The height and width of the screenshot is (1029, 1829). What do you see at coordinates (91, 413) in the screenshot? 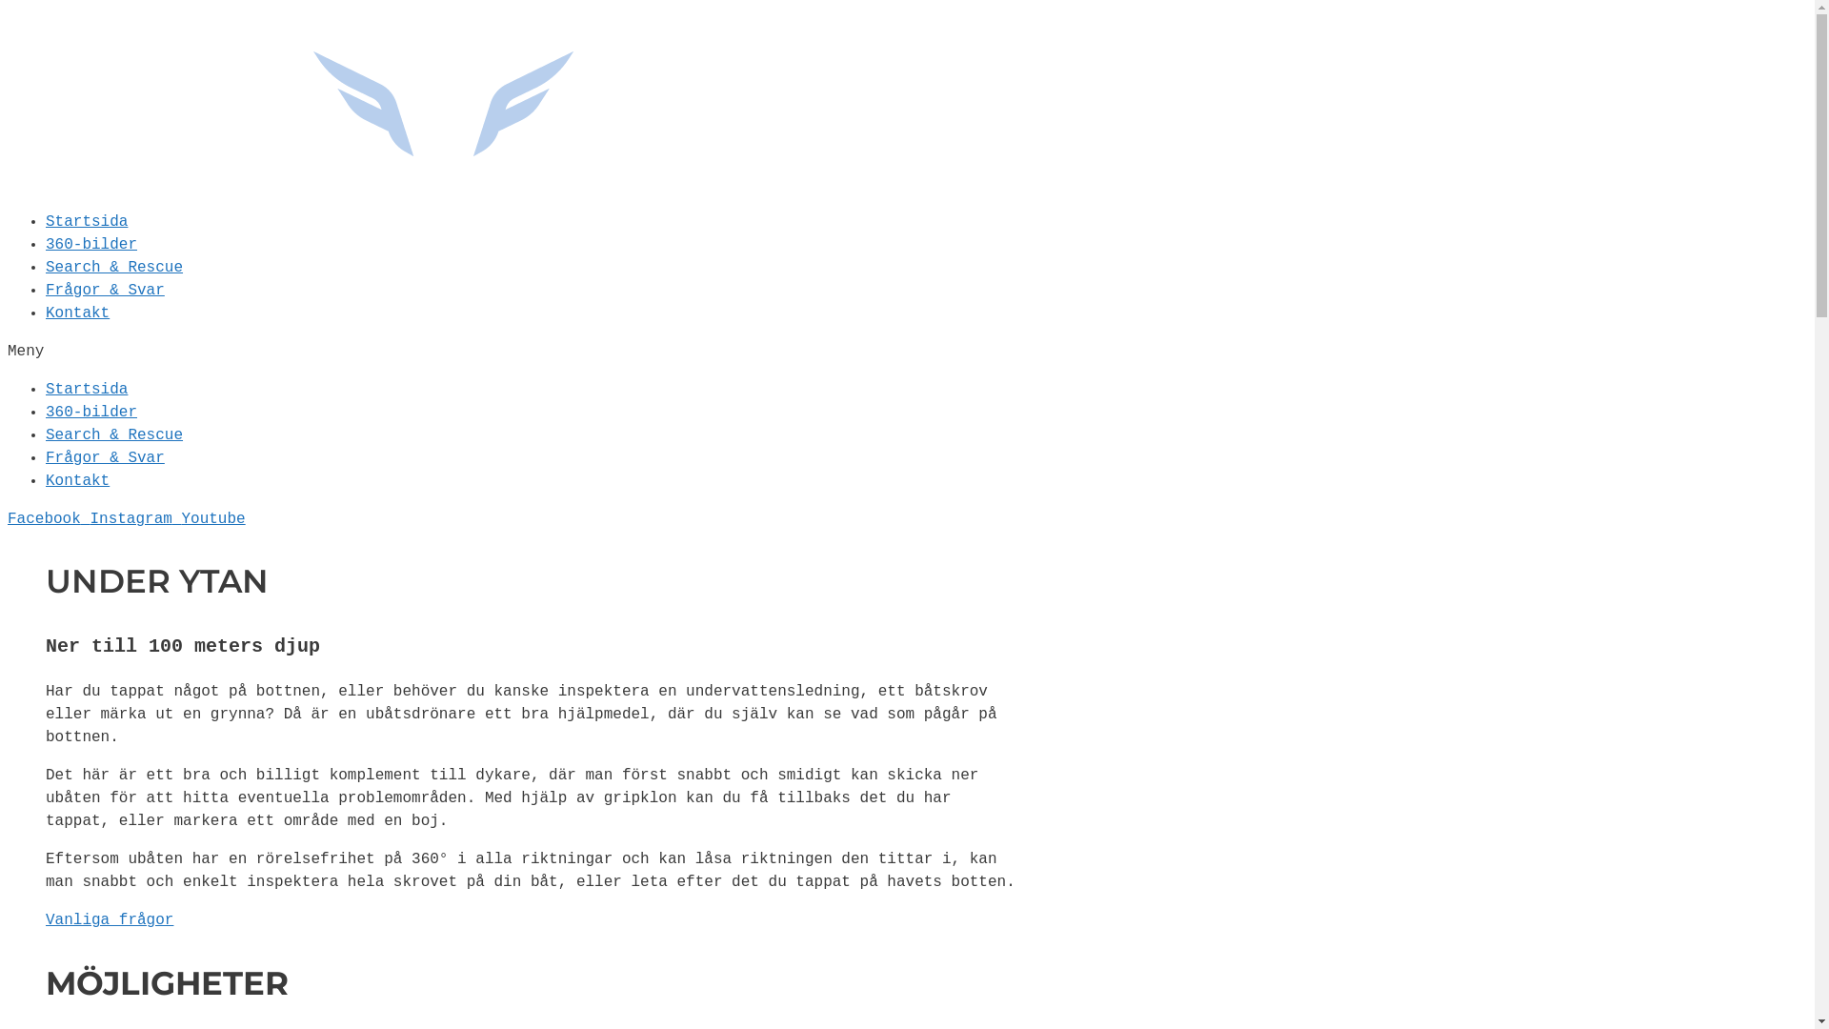
I see `360-bilder` at bounding box center [91, 413].